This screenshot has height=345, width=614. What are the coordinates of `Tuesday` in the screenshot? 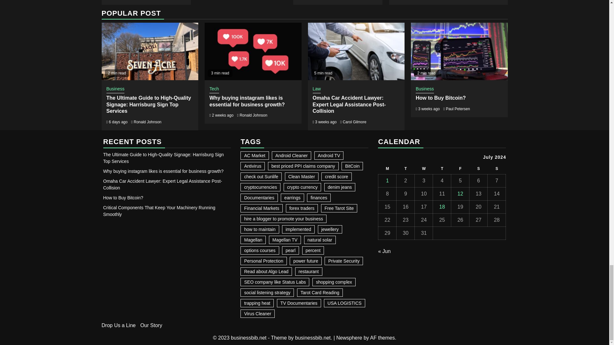 It's located at (405, 169).